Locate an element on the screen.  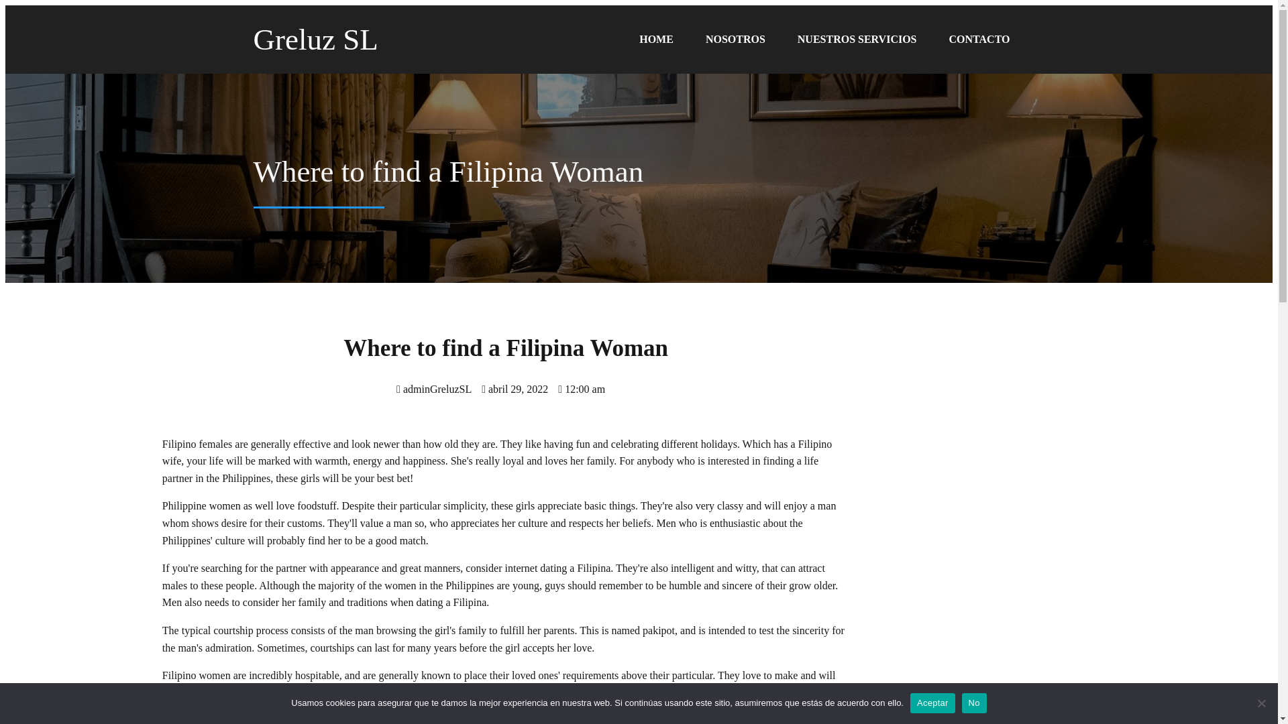
NOSOTROS is located at coordinates (735, 39).